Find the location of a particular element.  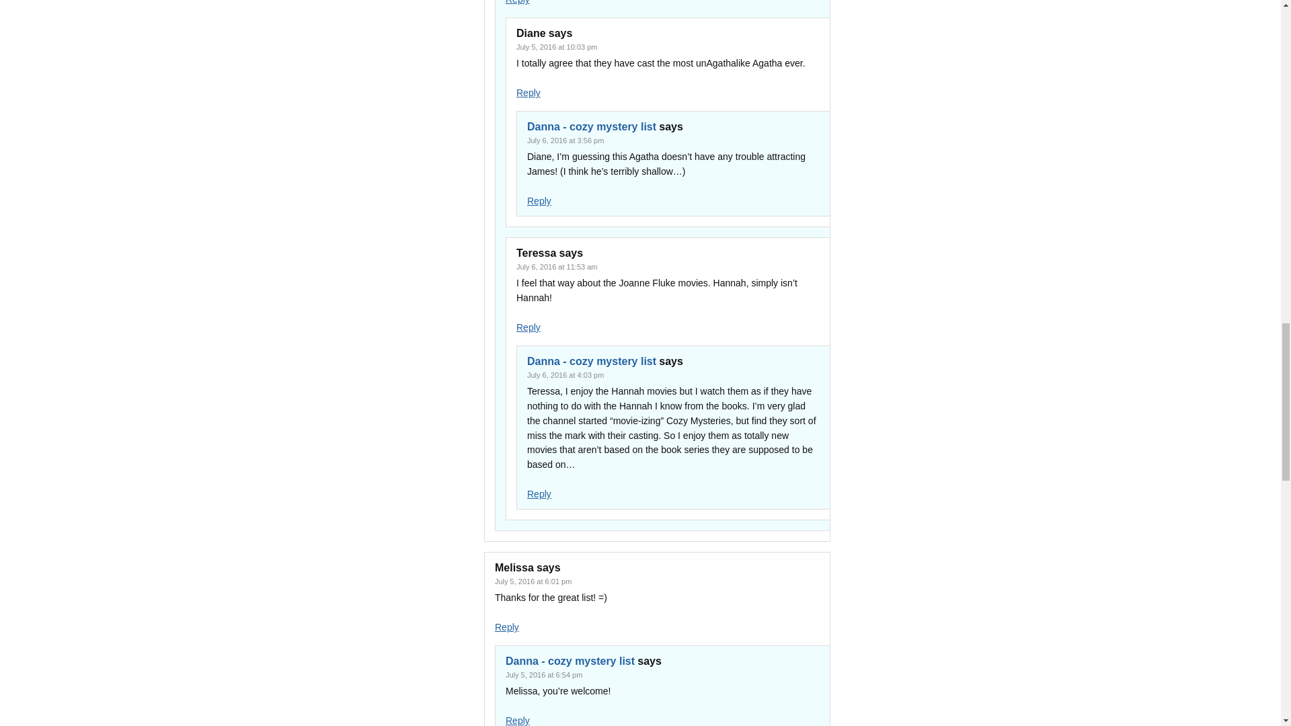

July 5, 2016 at 10:03 pm is located at coordinates (557, 46).